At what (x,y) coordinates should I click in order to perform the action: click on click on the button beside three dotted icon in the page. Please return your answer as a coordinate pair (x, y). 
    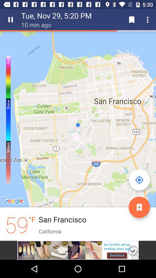
    Looking at the image, I should click on (132, 20).